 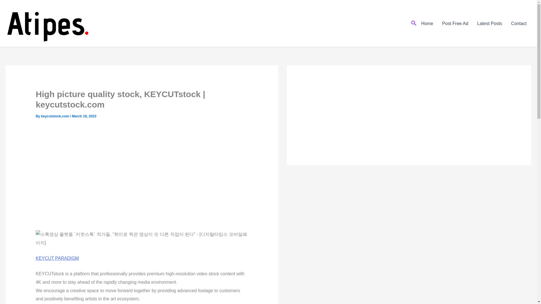 What do you see at coordinates (519, 24) in the screenshot?
I see `Contact` at bounding box center [519, 24].